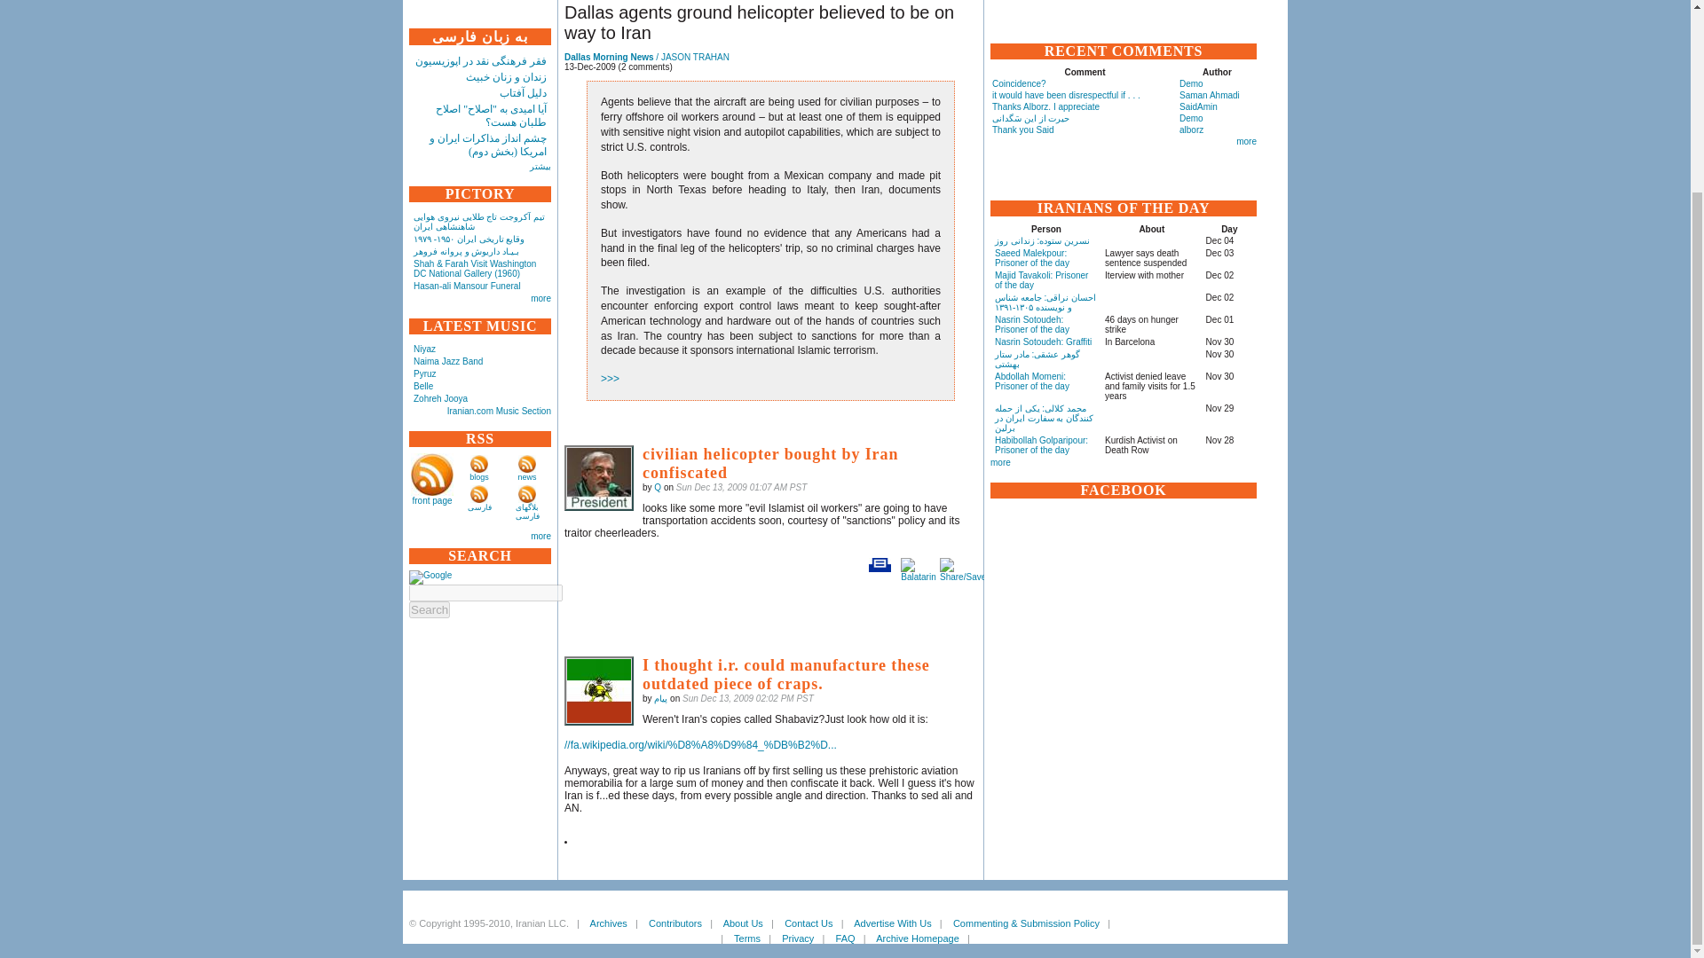 This screenshot has height=958, width=1704. What do you see at coordinates (598, 477) in the screenshot?
I see `Q` at bounding box center [598, 477].